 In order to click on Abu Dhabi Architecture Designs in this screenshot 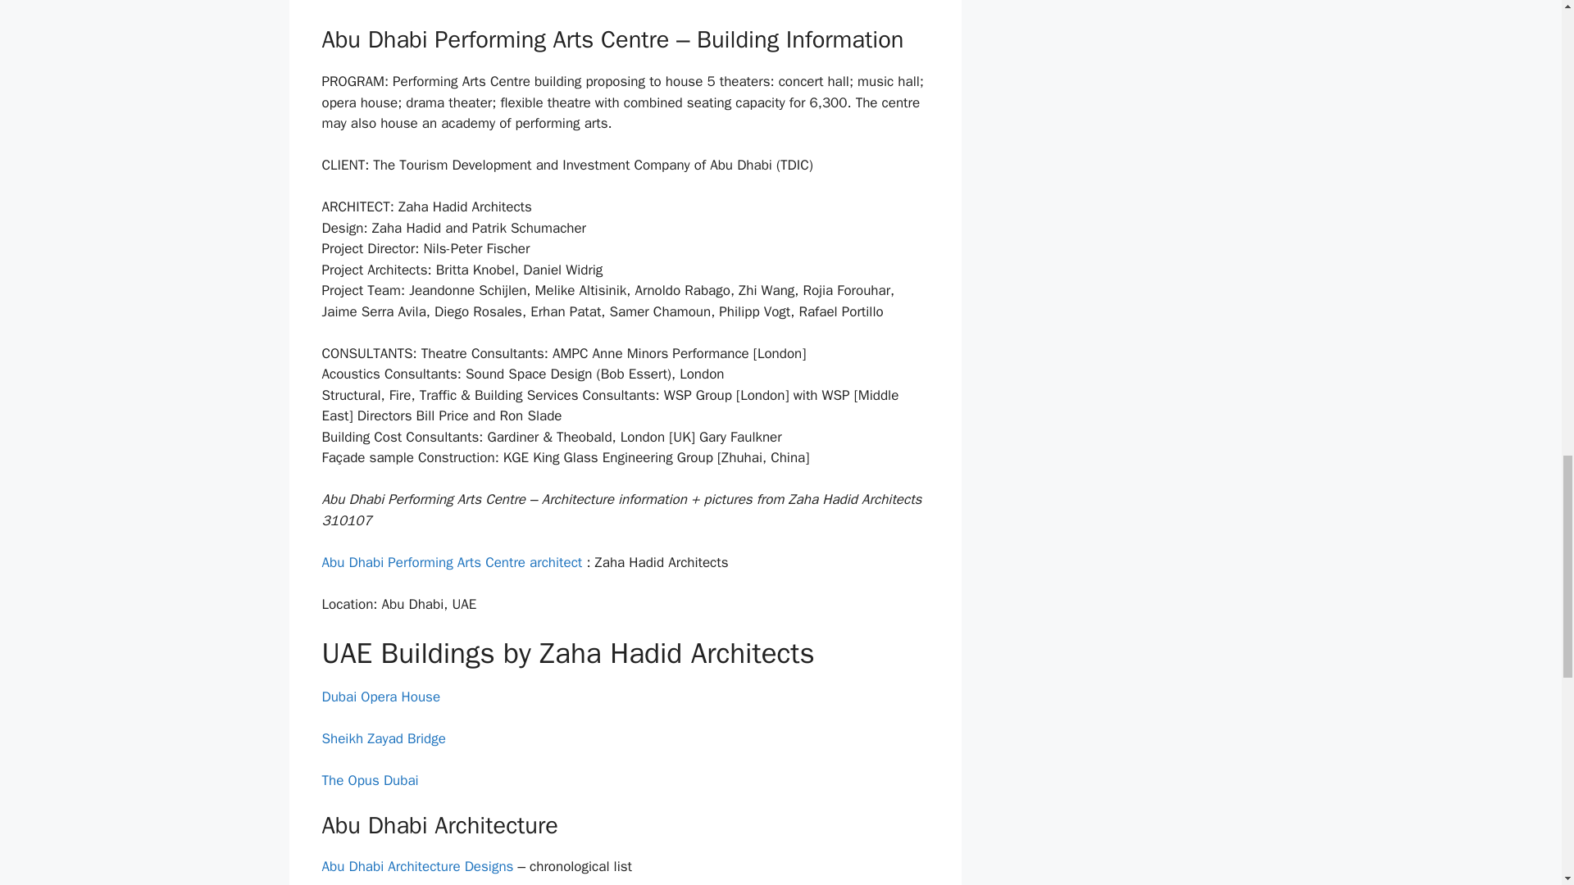, I will do `click(416, 866)`.